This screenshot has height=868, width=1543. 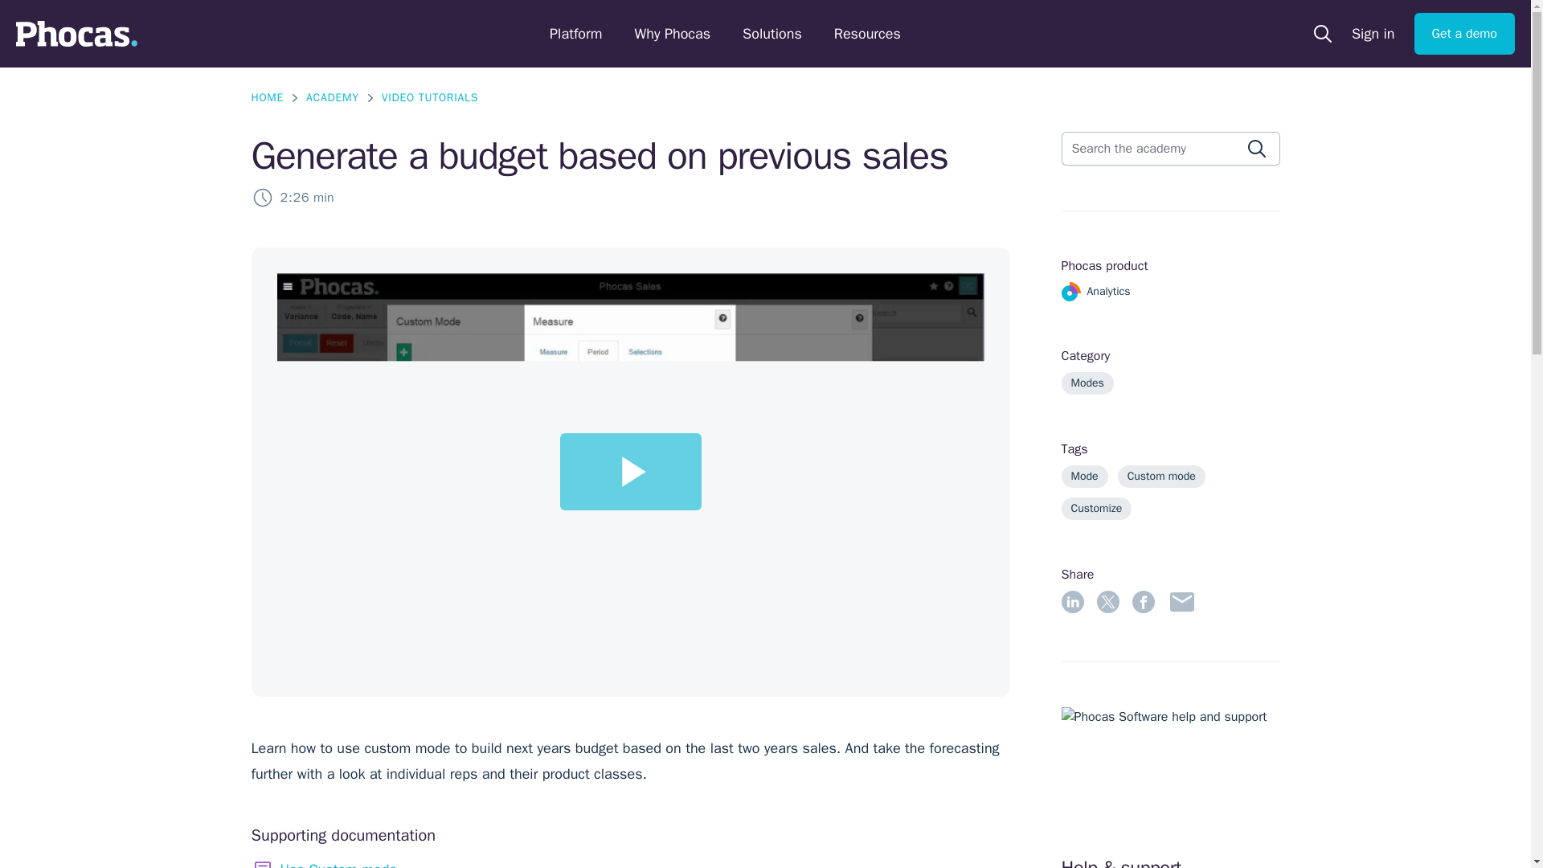 What do you see at coordinates (868, 34) in the screenshot?
I see `Resources` at bounding box center [868, 34].